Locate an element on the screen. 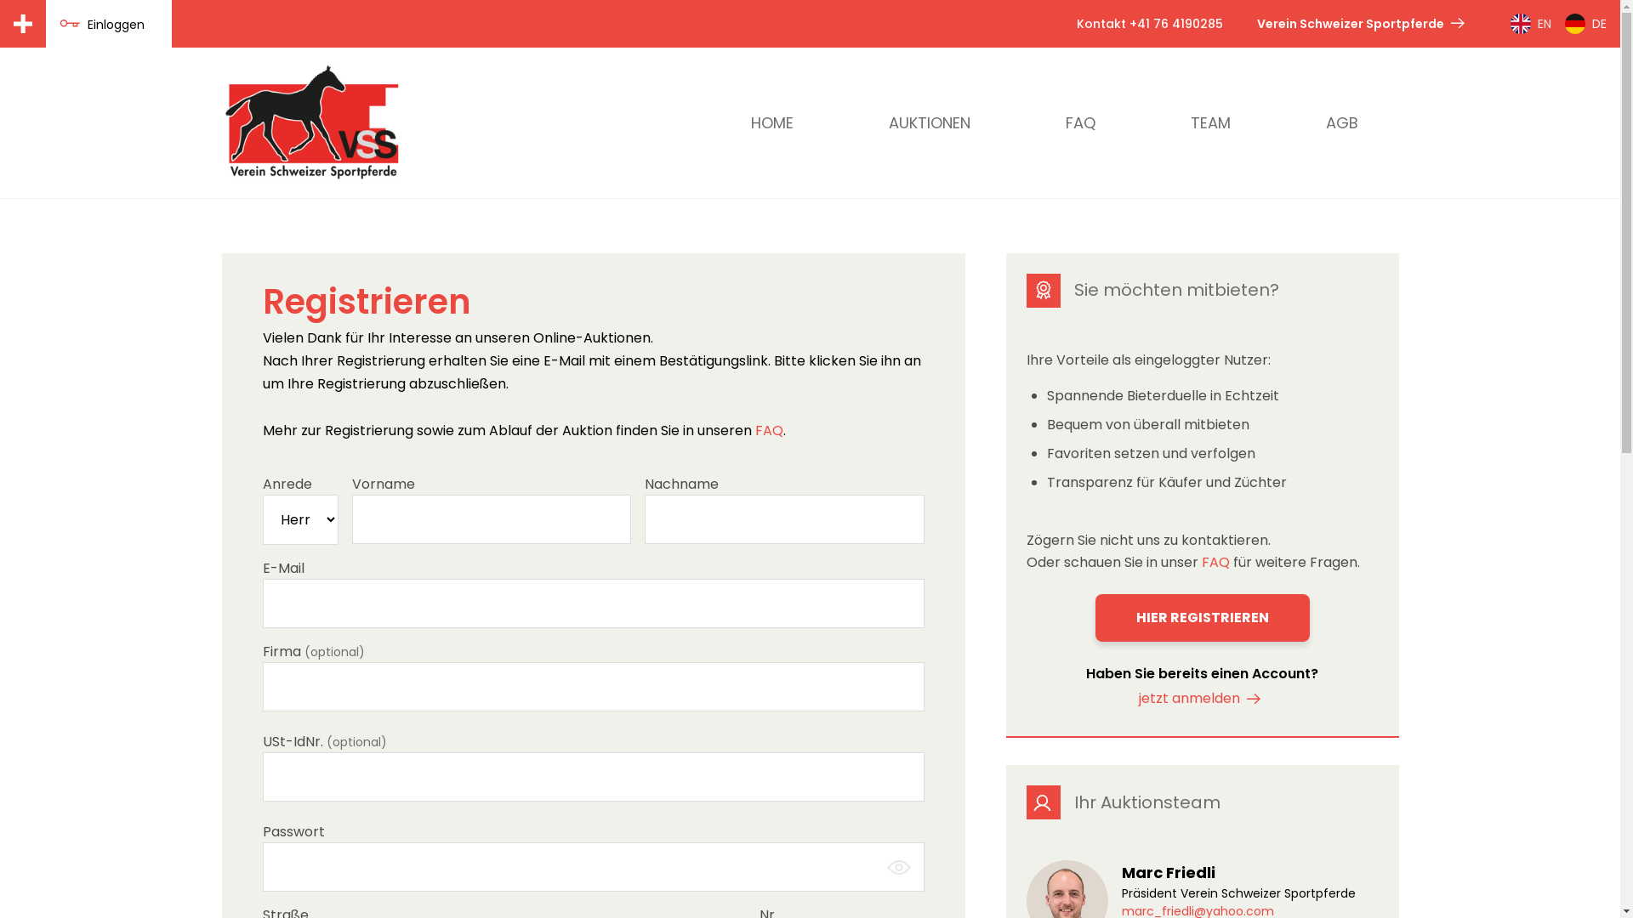 This screenshot has width=1633, height=918. Verein Schweizer Sportpferde is located at coordinates (1363, 24).